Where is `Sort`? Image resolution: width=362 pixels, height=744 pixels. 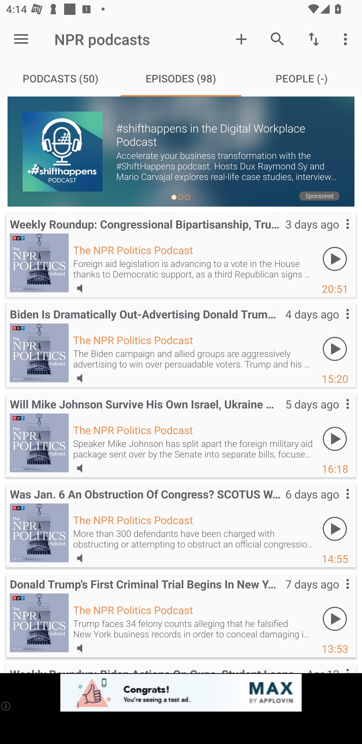 Sort is located at coordinates (314, 39).